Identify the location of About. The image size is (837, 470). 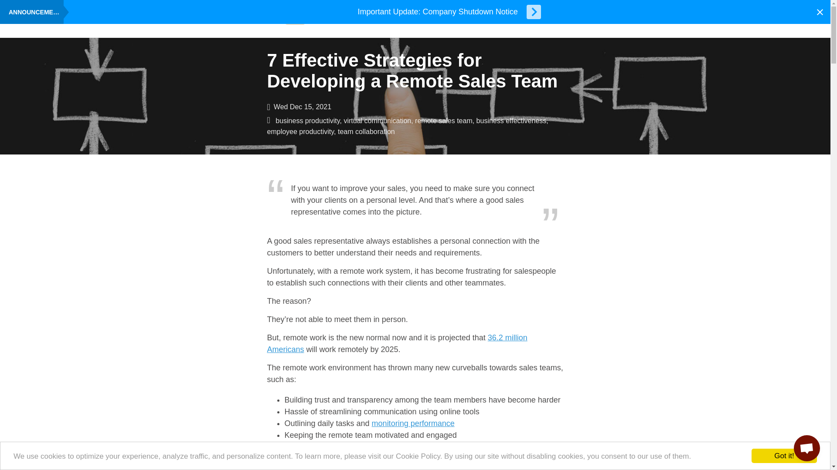
(240, 20).